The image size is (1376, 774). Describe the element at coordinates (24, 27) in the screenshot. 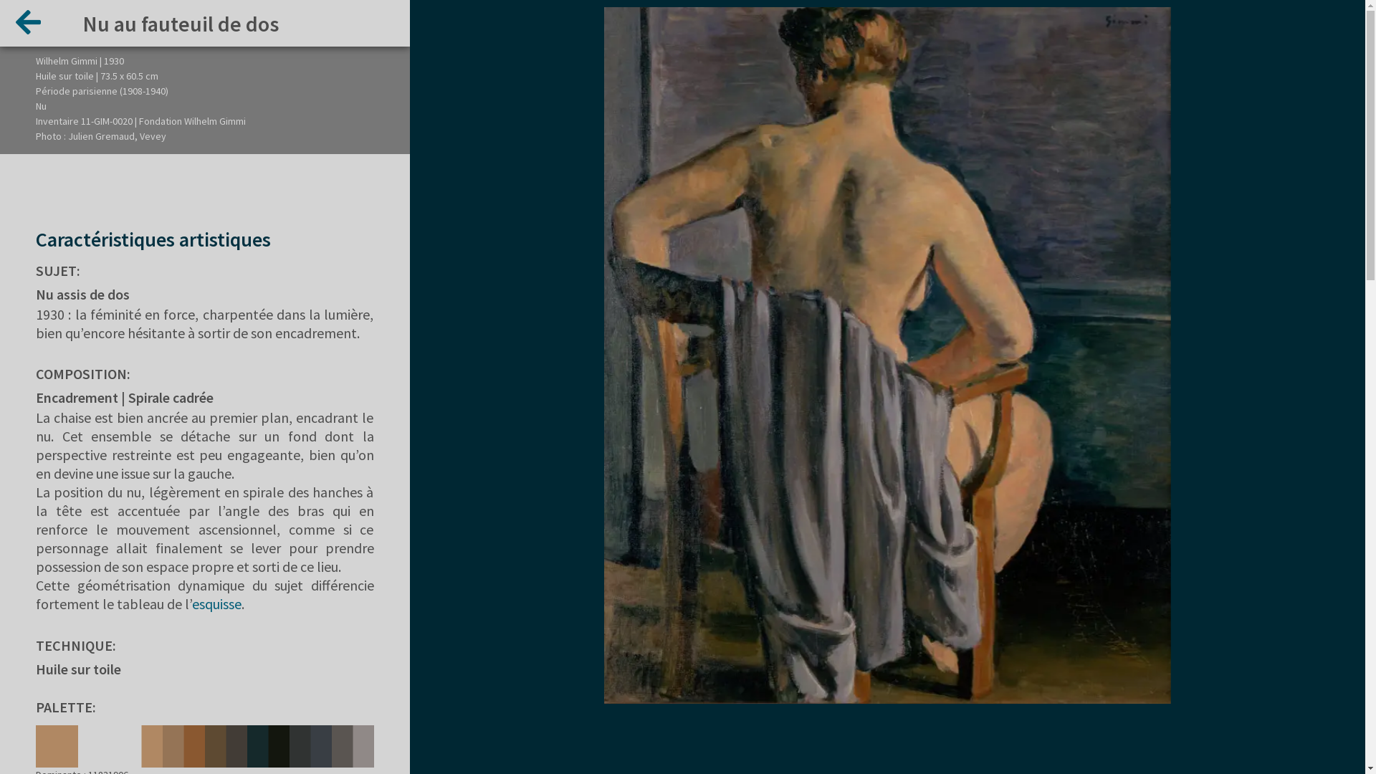

I see `   ` at that location.